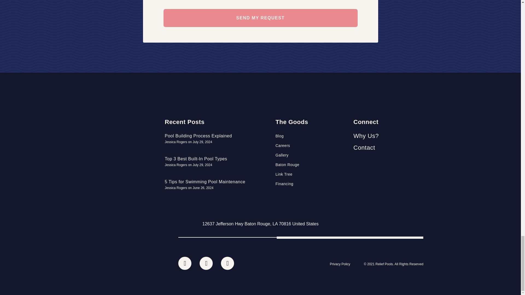 Image resolution: width=525 pixels, height=295 pixels. Describe the element at coordinates (312, 155) in the screenshot. I see `Gallery` at that location.